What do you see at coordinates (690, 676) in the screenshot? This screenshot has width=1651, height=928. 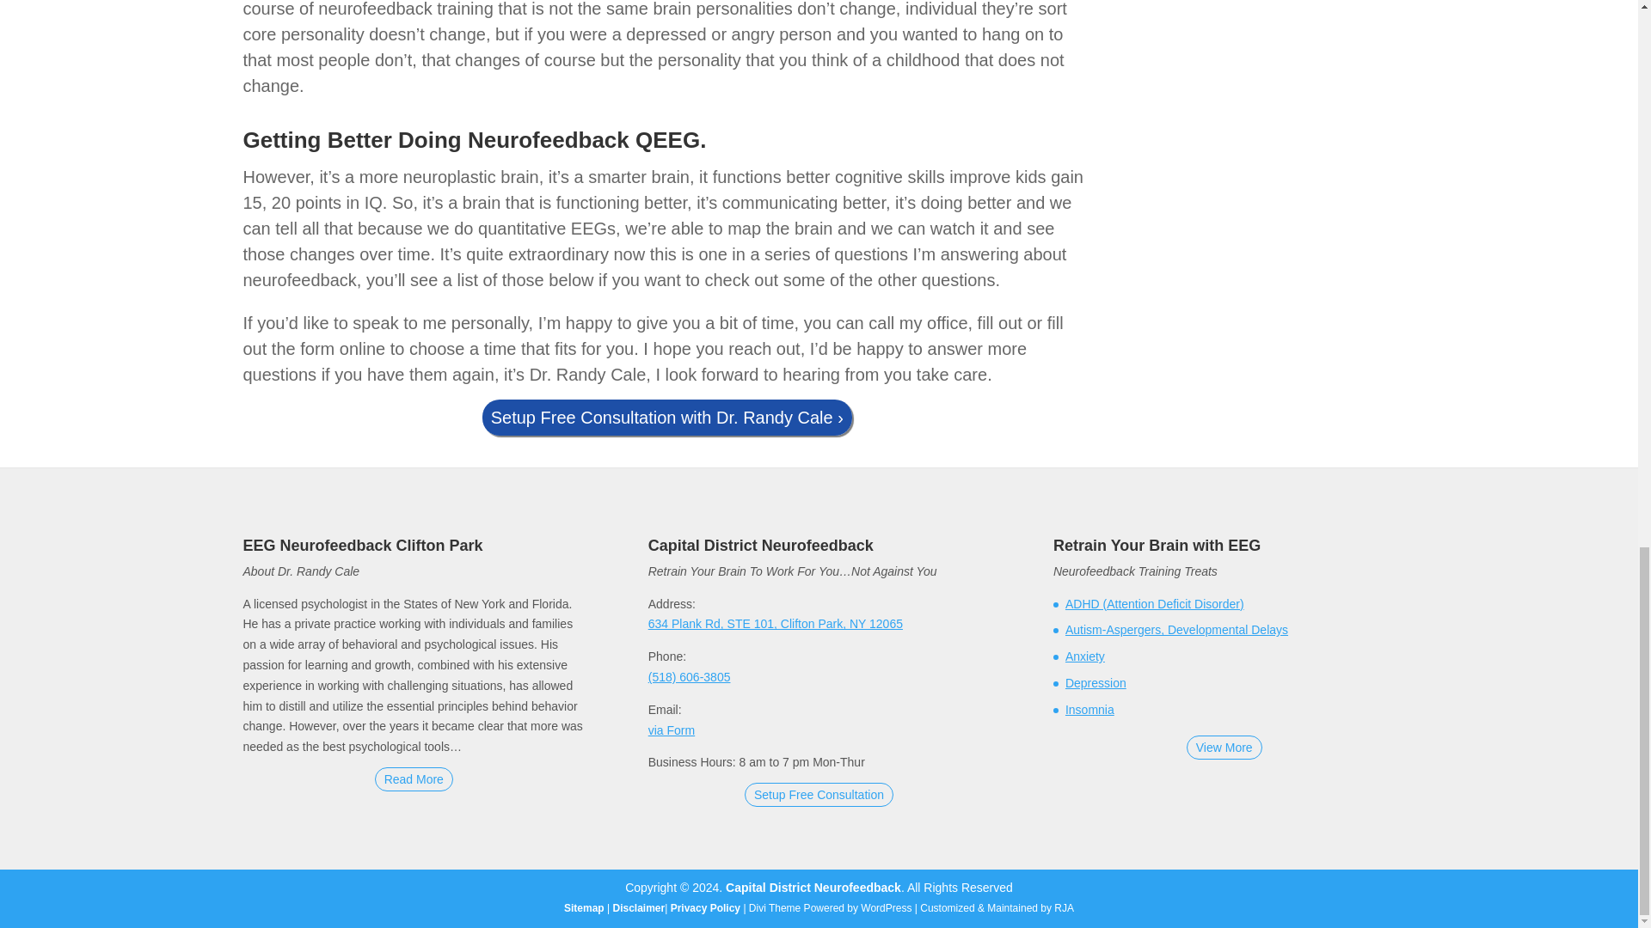 I see `Click here to call us for inquiries` at bounding box center [690, 676].